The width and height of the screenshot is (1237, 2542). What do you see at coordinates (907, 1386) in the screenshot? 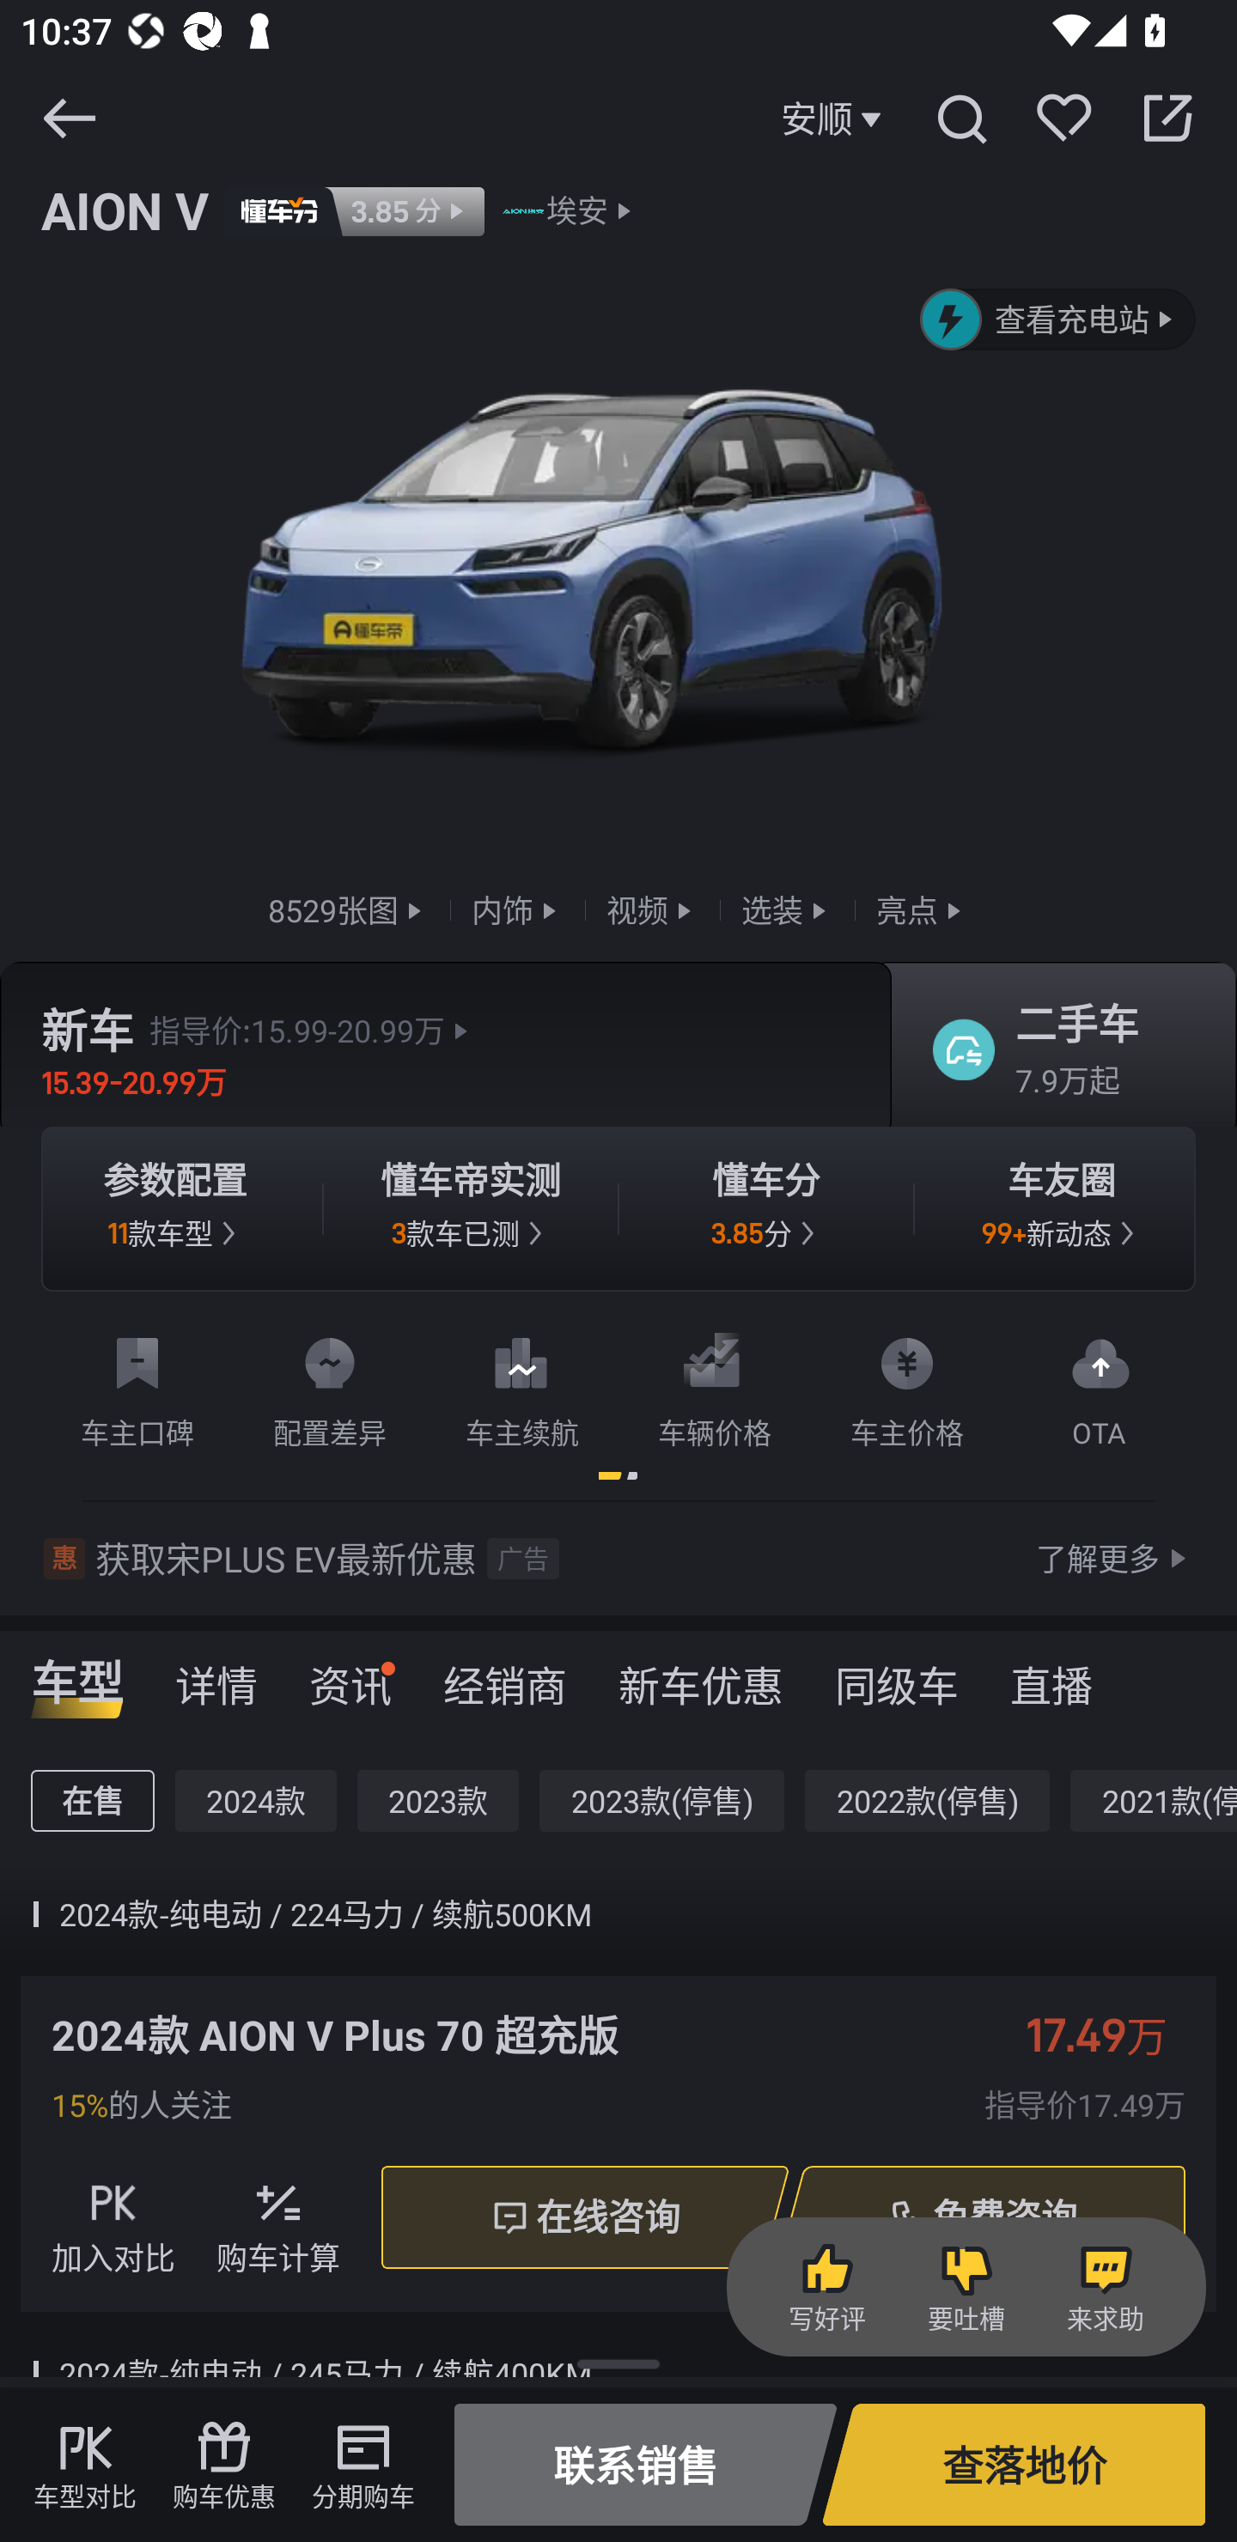
I see `车主价格` at bounding box center [907, 1386].